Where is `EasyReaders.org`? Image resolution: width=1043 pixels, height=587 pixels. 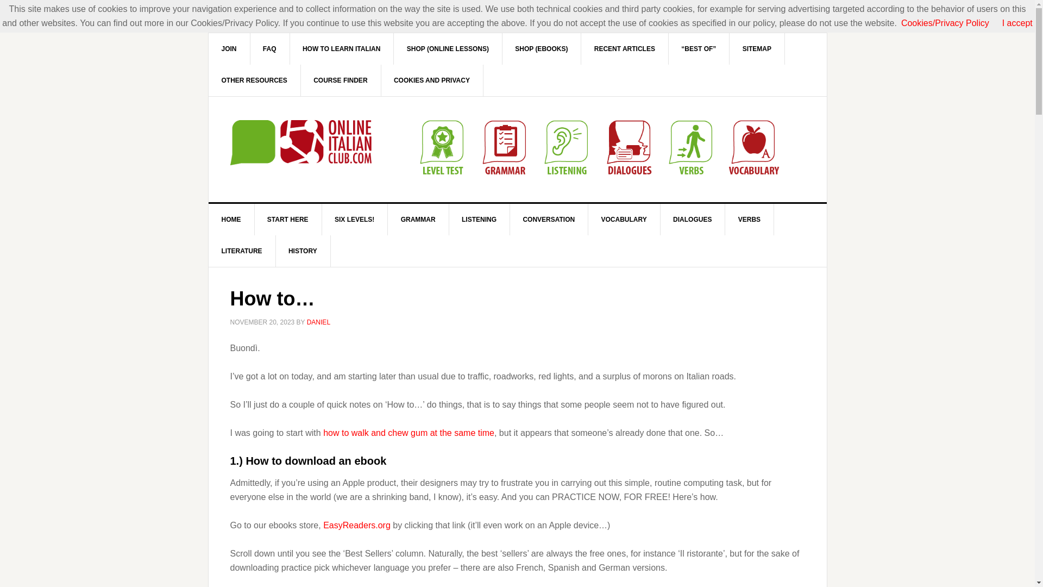 EasyReaders.org is located at coordinates (356, 525).